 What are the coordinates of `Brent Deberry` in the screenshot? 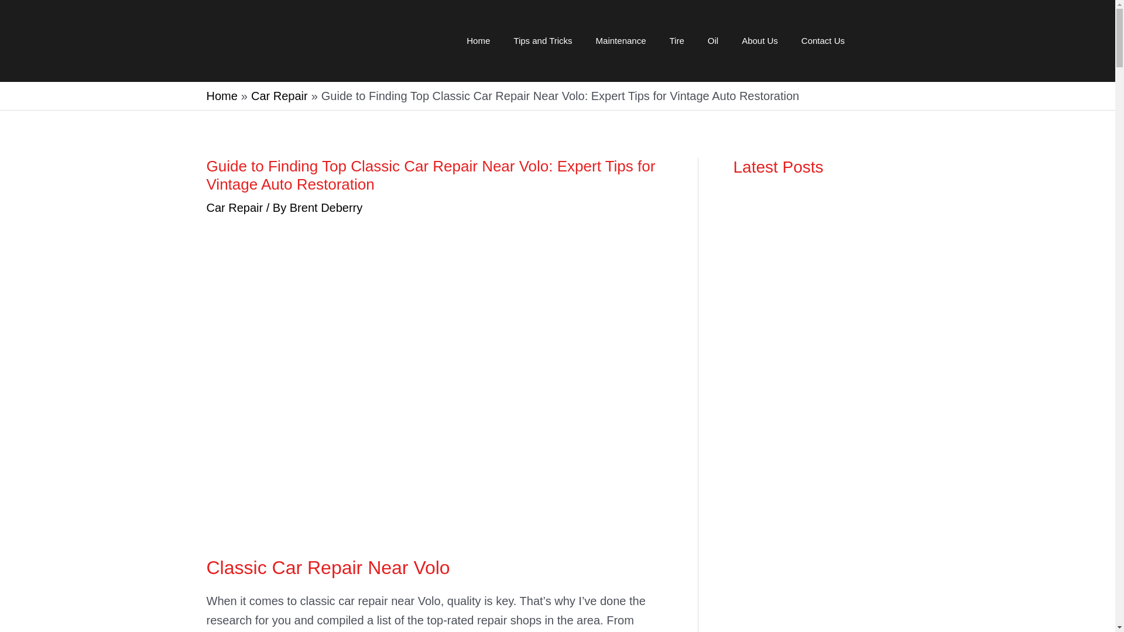 It's located at (327, 208).